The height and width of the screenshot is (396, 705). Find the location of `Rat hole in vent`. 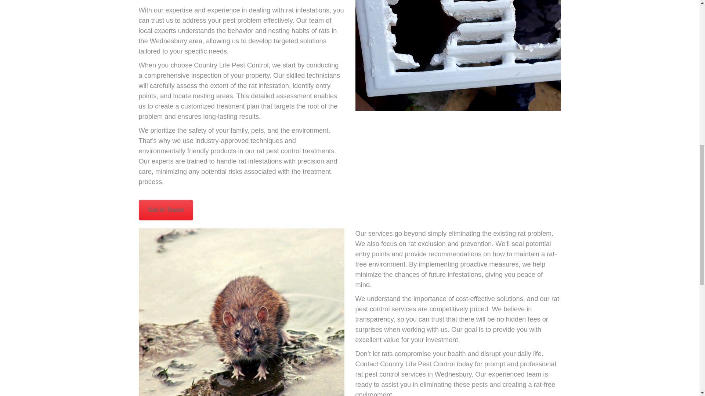

Rat hole in vent is located at coordinates (458, 55).